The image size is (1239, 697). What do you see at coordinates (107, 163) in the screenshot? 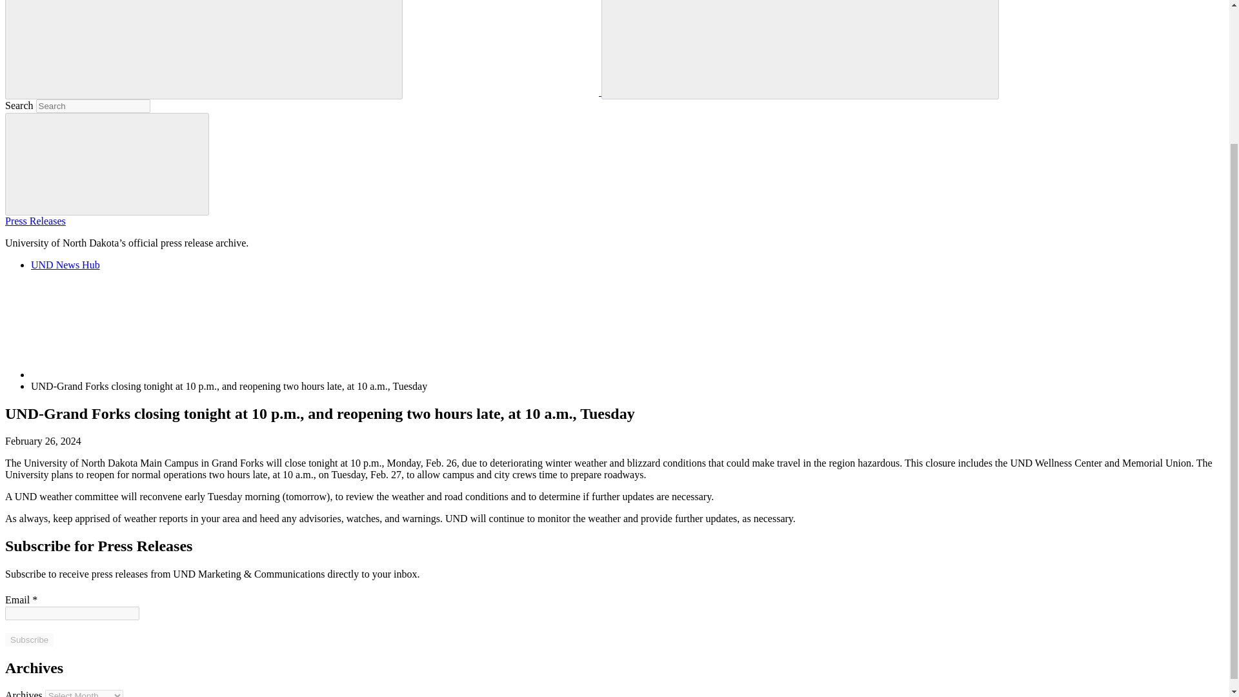
I see `Submit` at bounding box center [107, 163].